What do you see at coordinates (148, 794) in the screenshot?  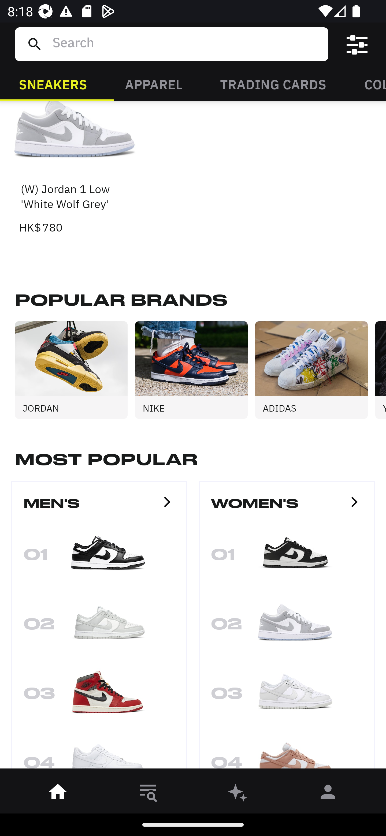 I see `󱎸` at bounding box center [148, 794].